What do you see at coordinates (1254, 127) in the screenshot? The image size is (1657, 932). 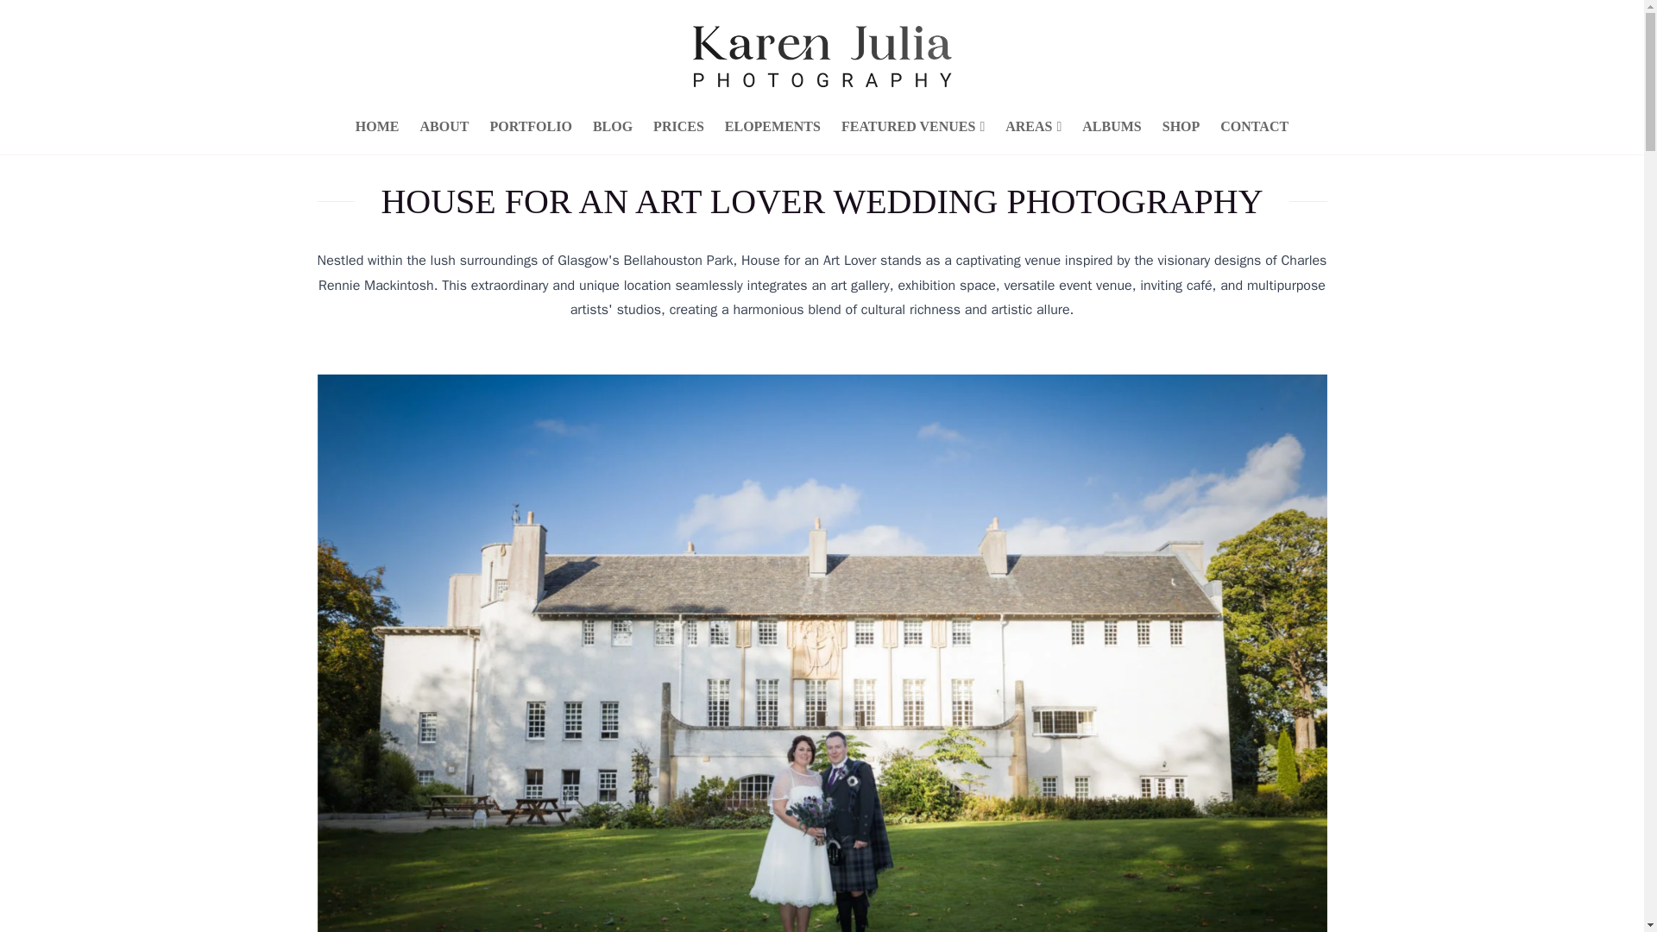 I see `CONTACT` at bounding box center [1254, 127].